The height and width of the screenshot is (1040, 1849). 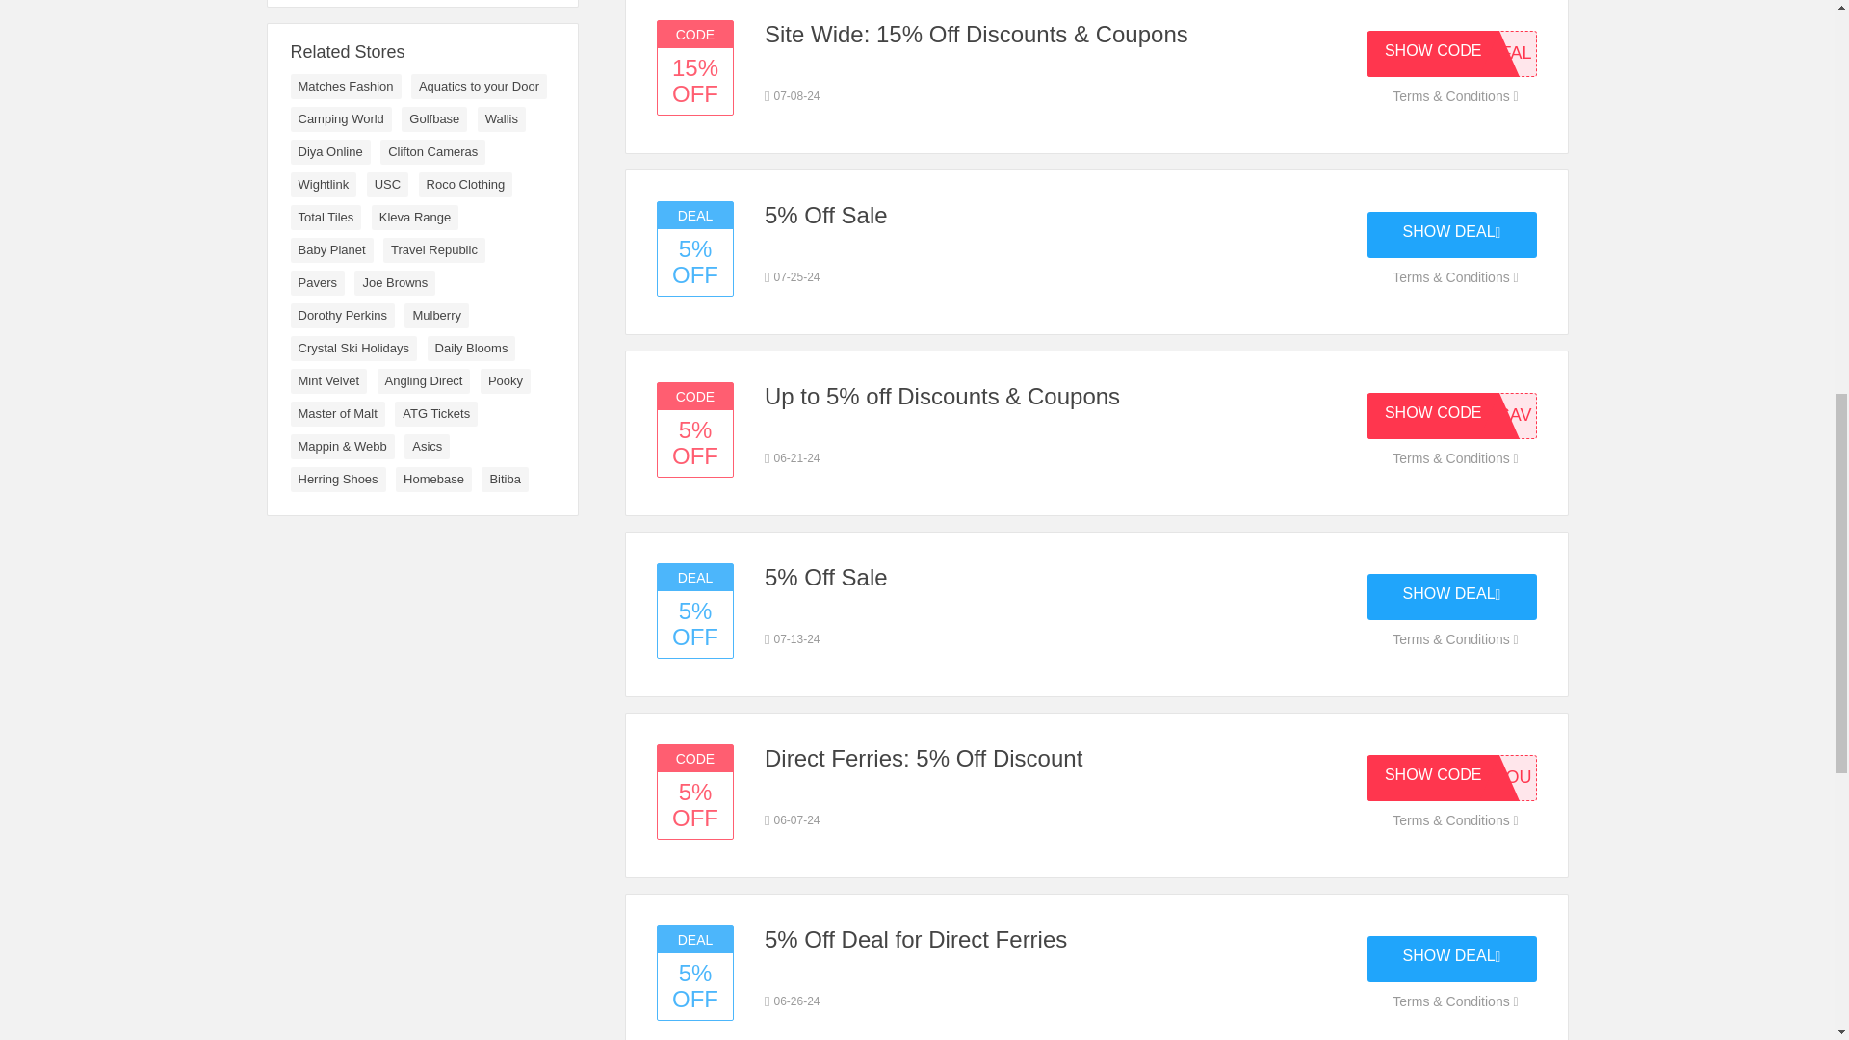 I want to click on expires soon, so click(x=793, y=96).